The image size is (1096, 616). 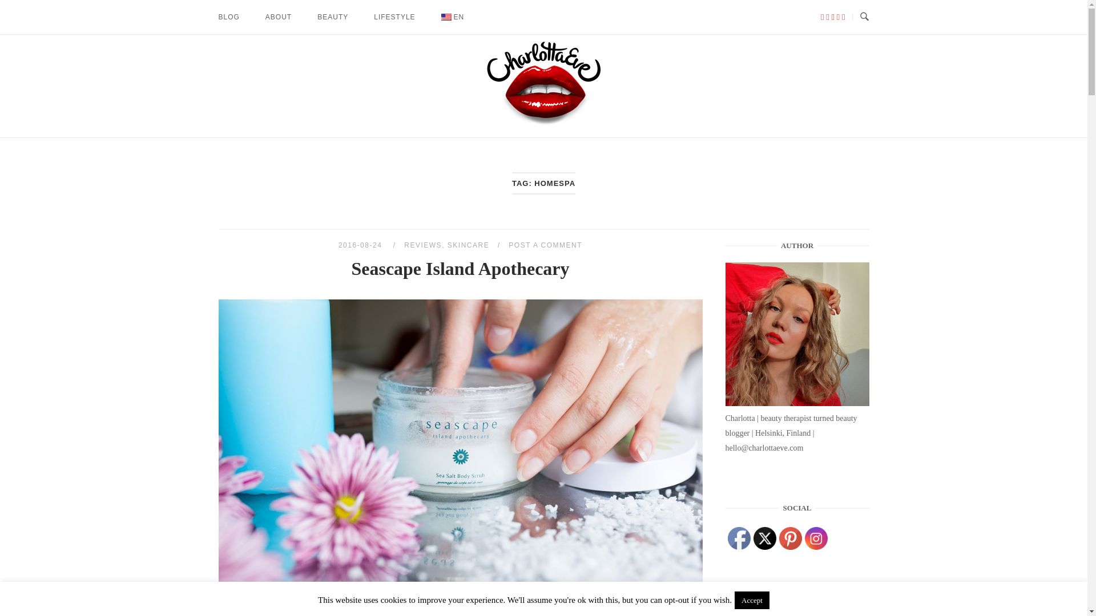 I want to click on Instagram, so click(x=816, y=538).